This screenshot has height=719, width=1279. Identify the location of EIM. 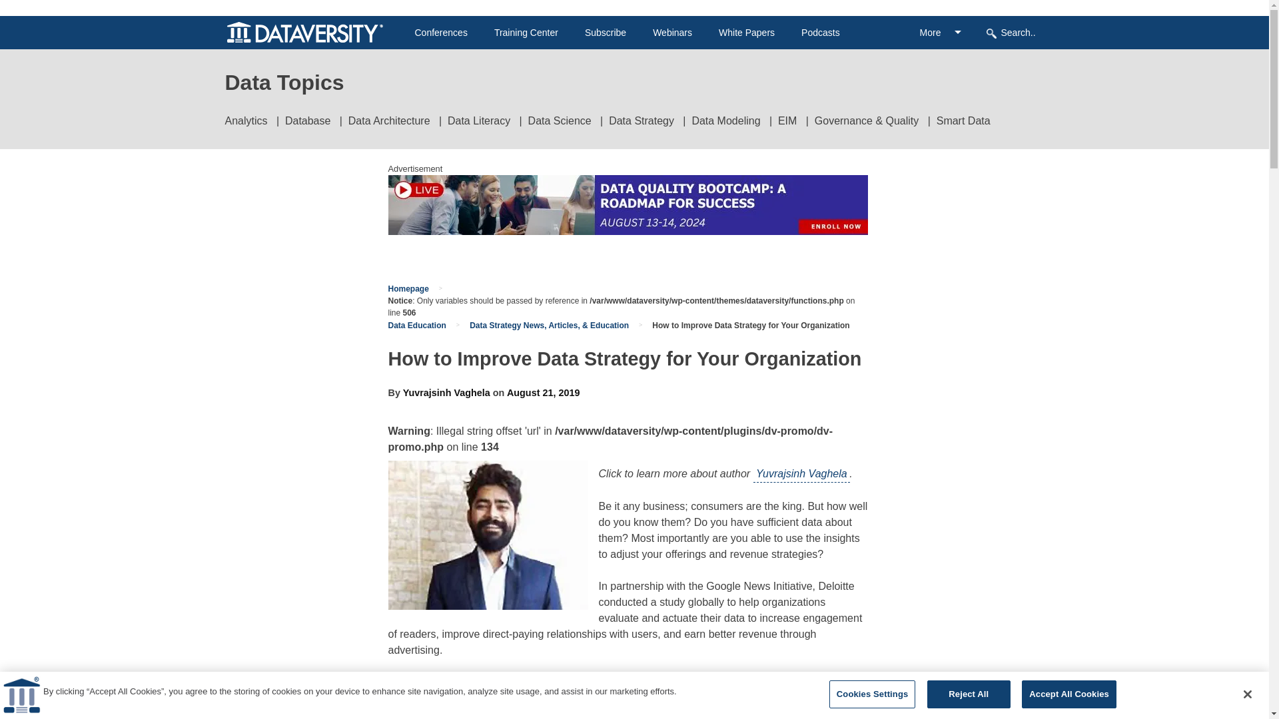
(787, 120).